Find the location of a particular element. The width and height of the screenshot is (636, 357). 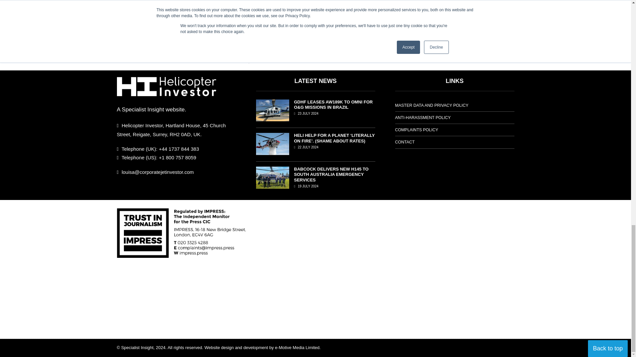

Email is located at coordinates (180, 1).